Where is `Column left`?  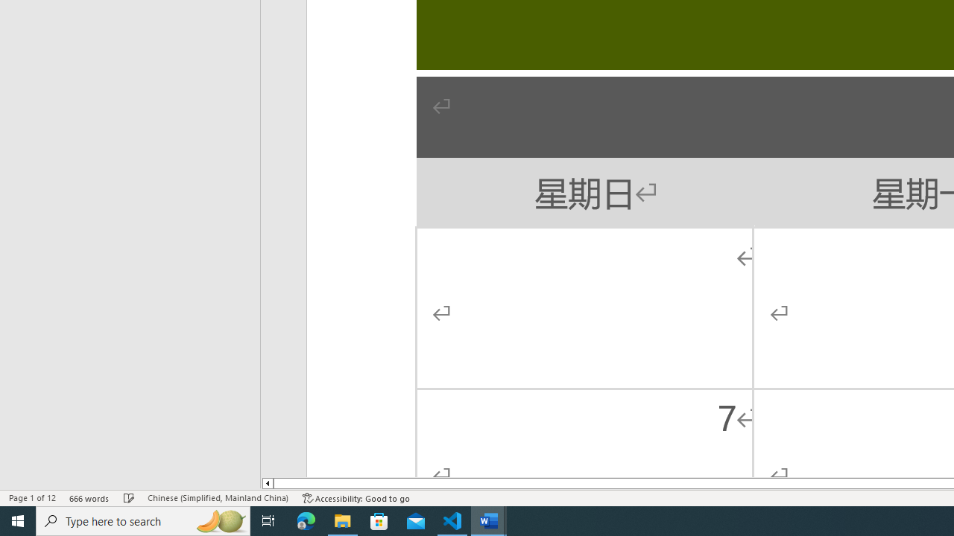 Column left is located at coordinates (267, 483).